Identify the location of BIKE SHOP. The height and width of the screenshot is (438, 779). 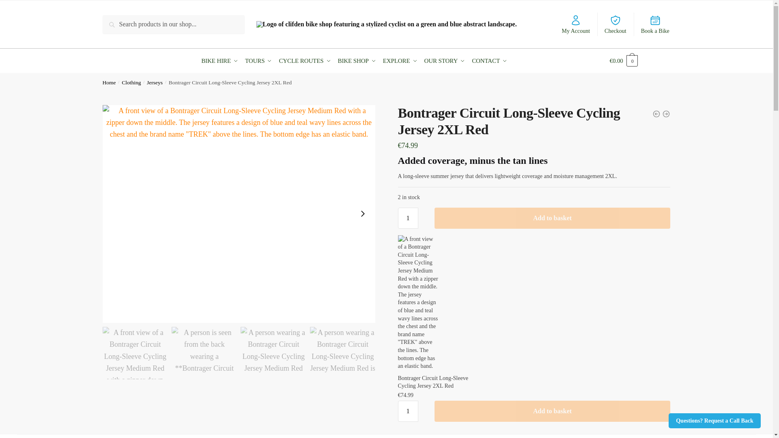
(357, 61).